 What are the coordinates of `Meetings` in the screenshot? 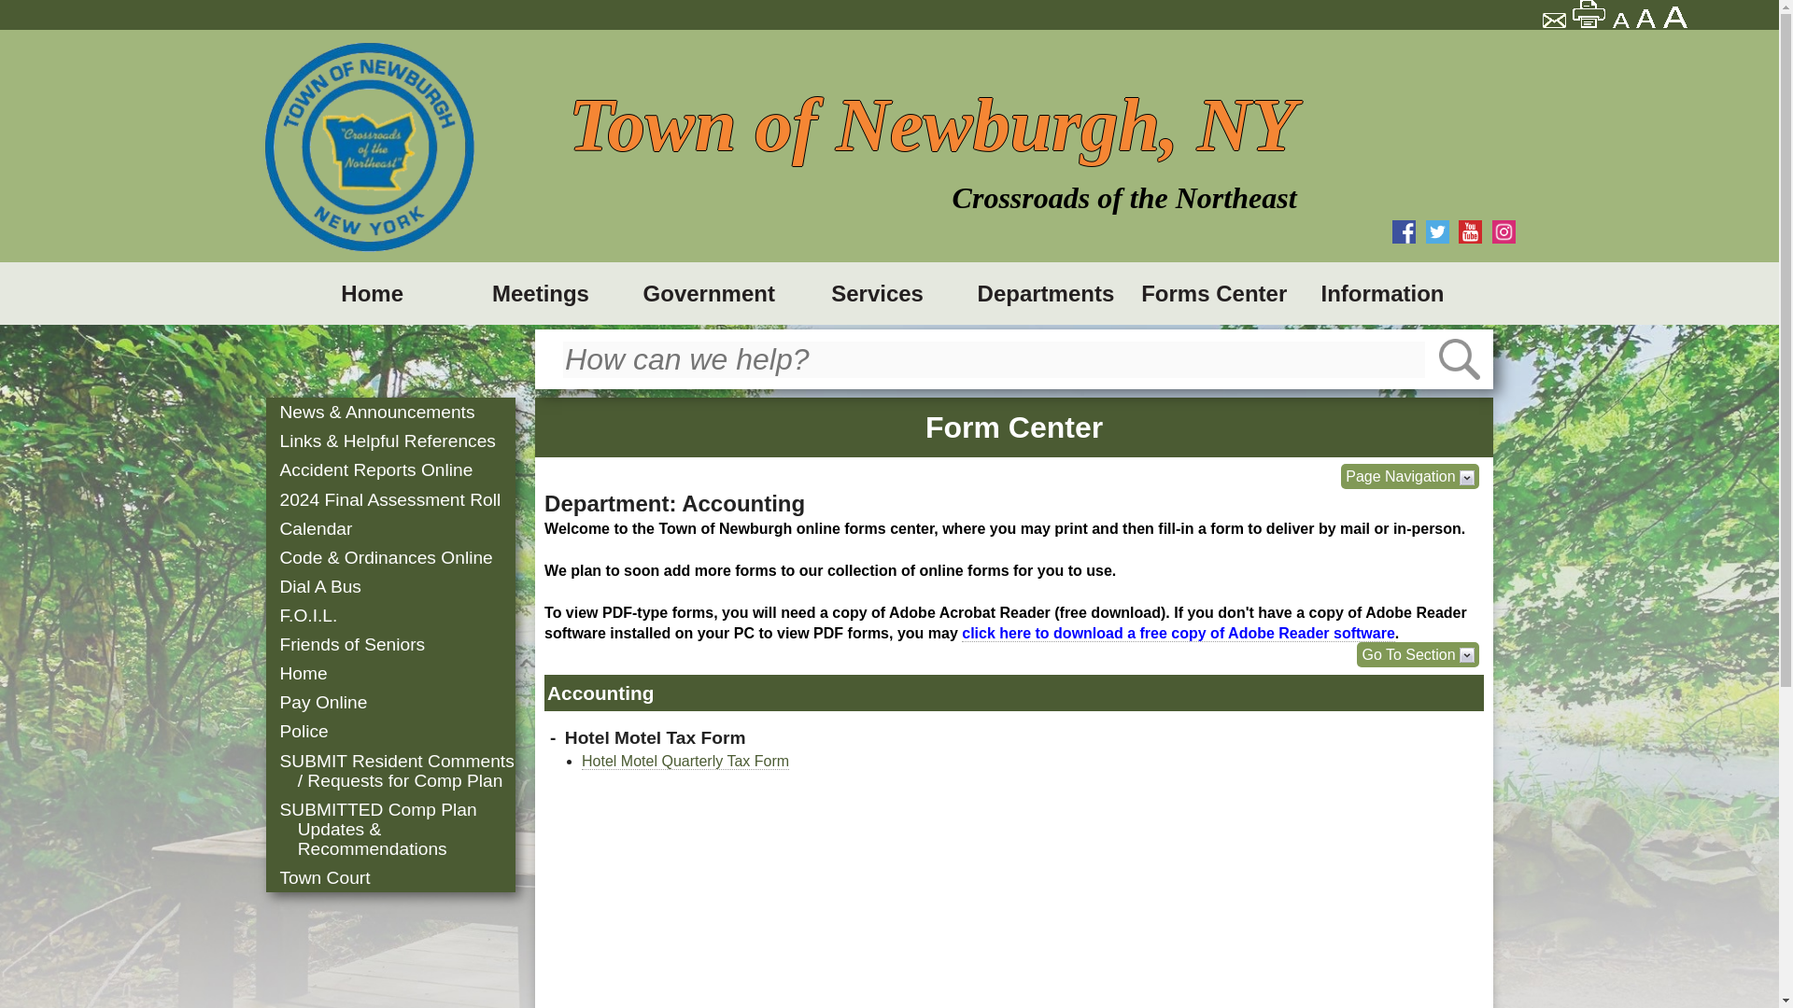 It's located at (540, 293).